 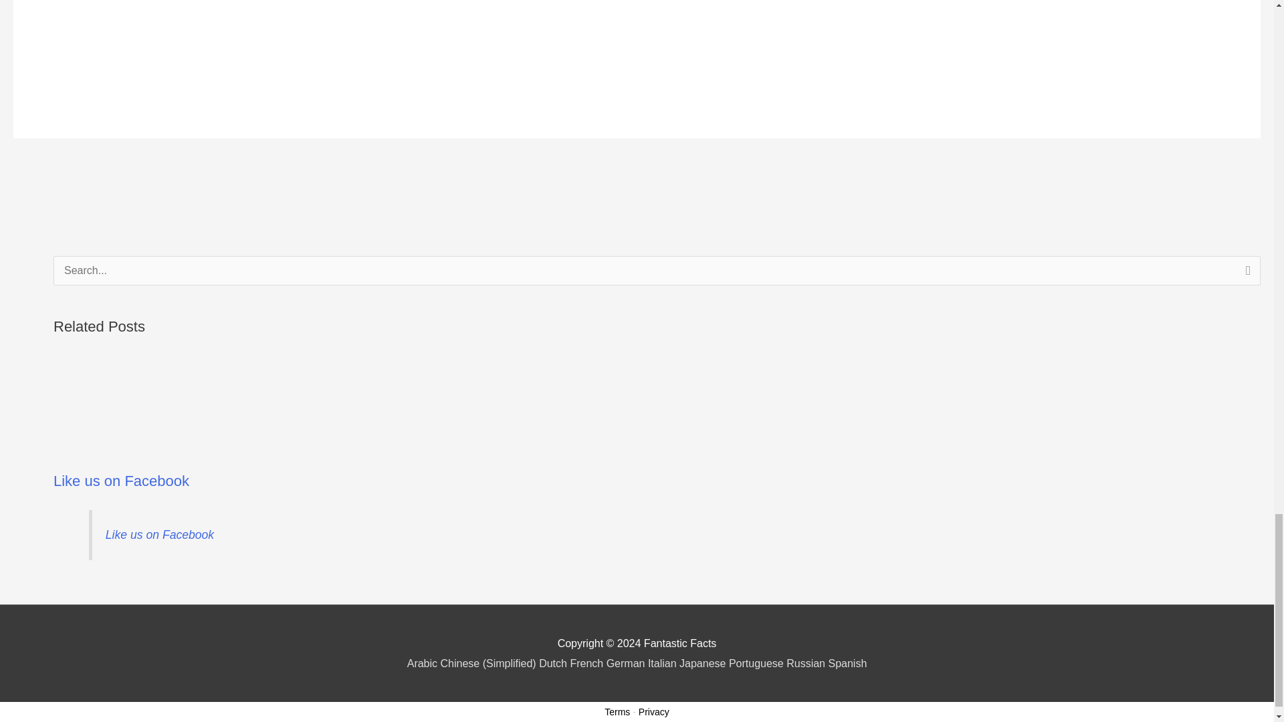 I want to click on Like us on Facebook, so click(x=159, y=535).